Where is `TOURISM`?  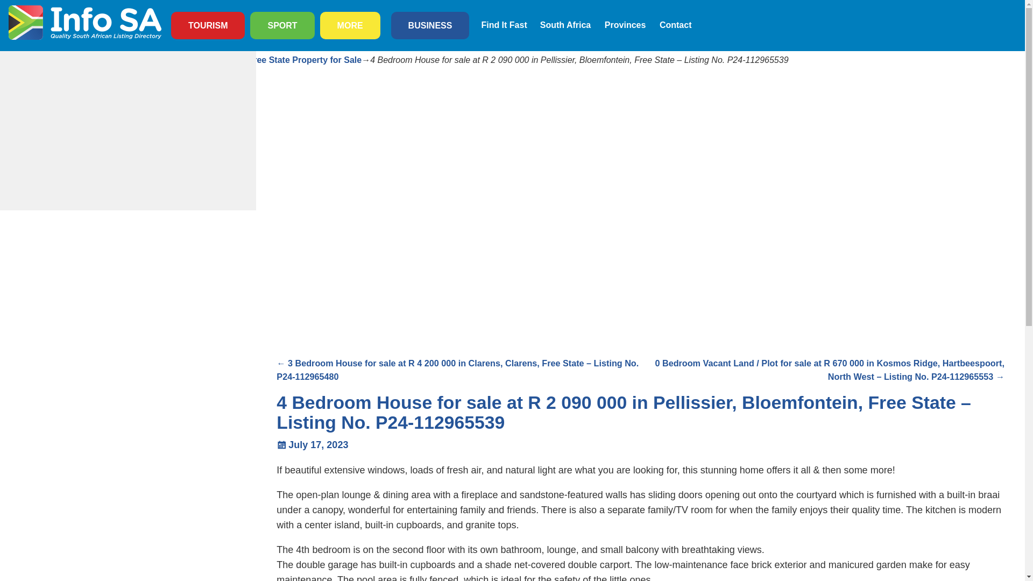
TOURISM is located at coordinates (208, 25).